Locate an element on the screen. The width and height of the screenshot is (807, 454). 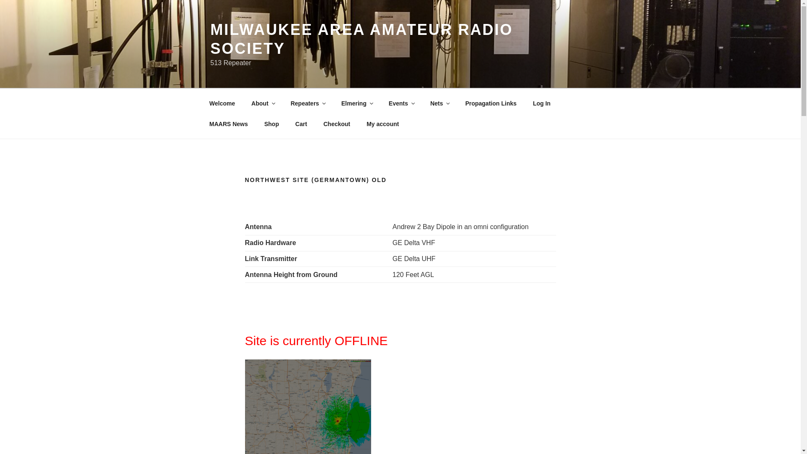
Elmering is located at coordinates (357, 103).